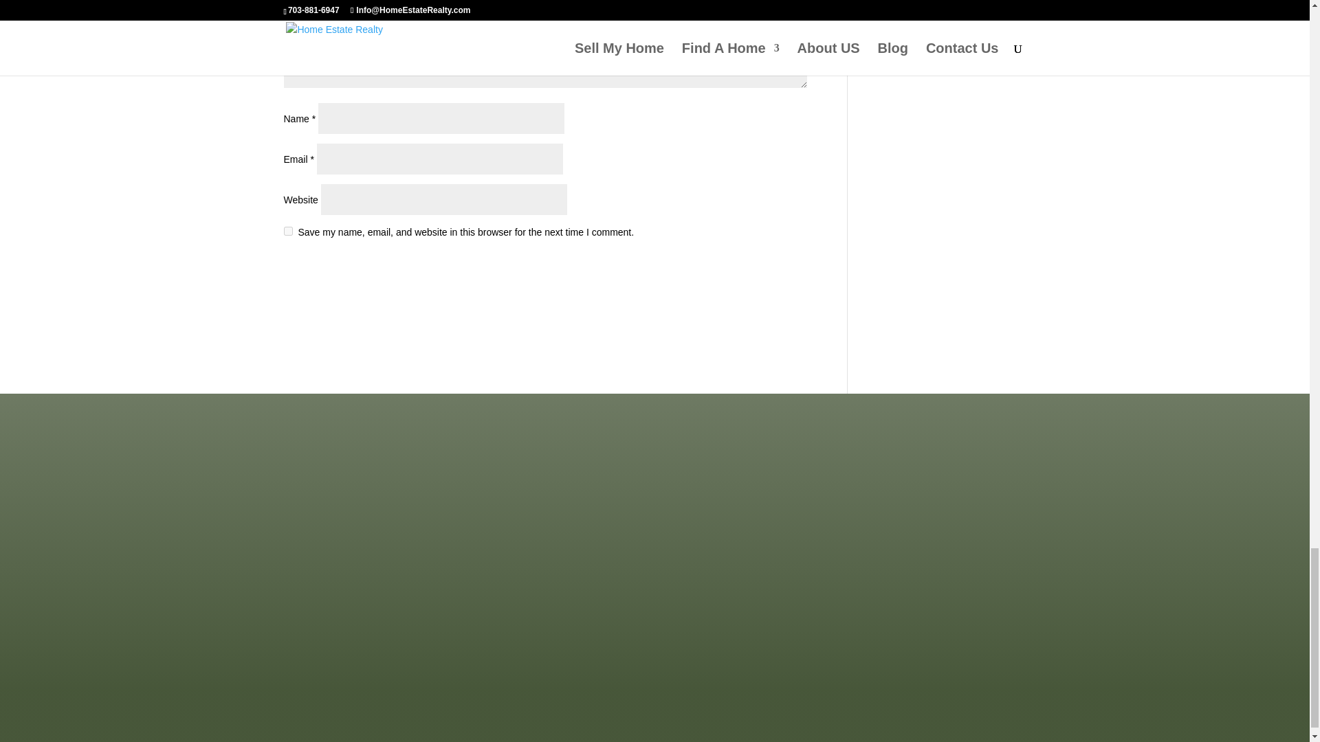  Describe the element at coordinates (738, 268) in the screenshot. I see `Submit Comment` at that location.